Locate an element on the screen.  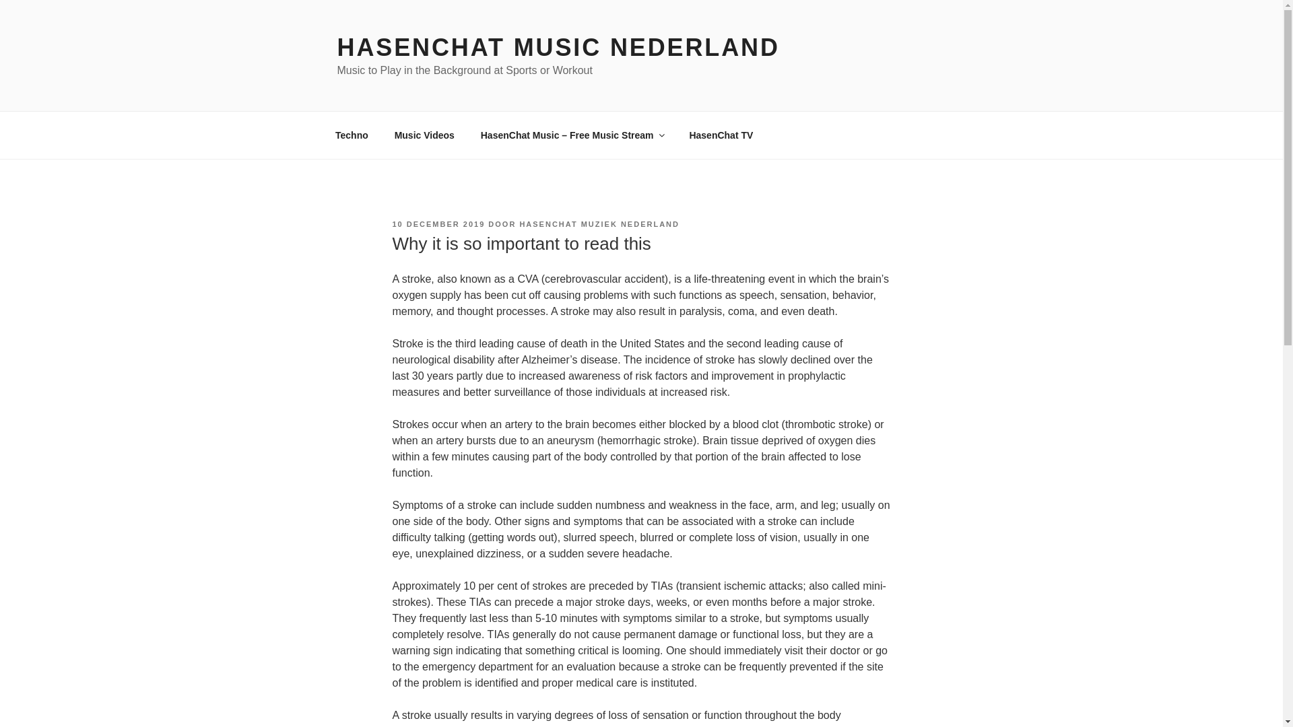
Music Videos is located at coordinates (424, 135).